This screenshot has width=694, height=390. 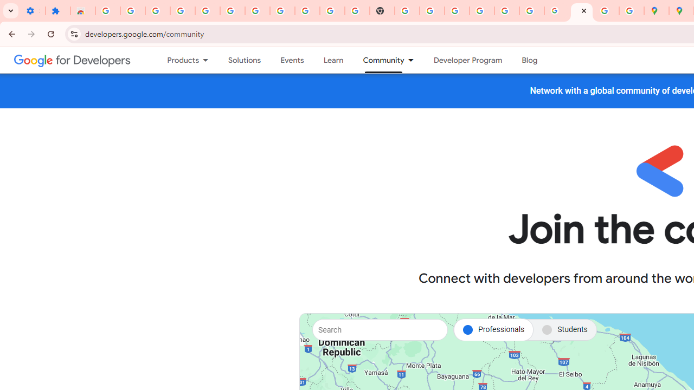 I want to click on Products, so click(x=178, y=60).